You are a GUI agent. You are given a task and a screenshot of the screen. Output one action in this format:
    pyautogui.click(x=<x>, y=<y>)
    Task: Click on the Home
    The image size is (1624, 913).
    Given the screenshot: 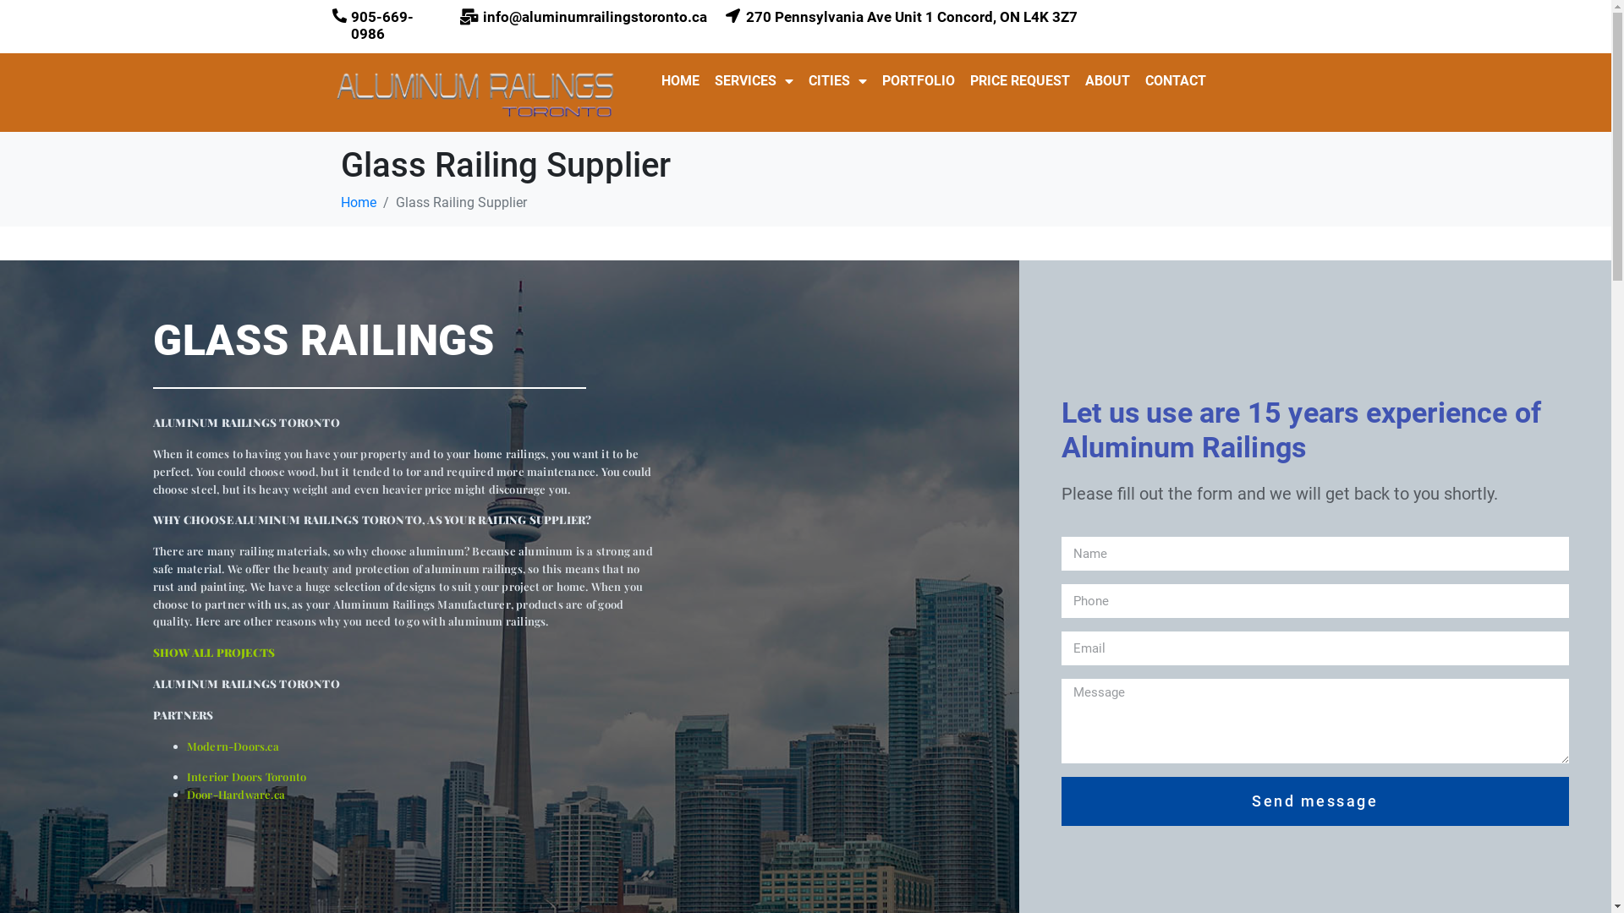 What is the action you would take?
    pyautogui.click(x=358, y=203)
    